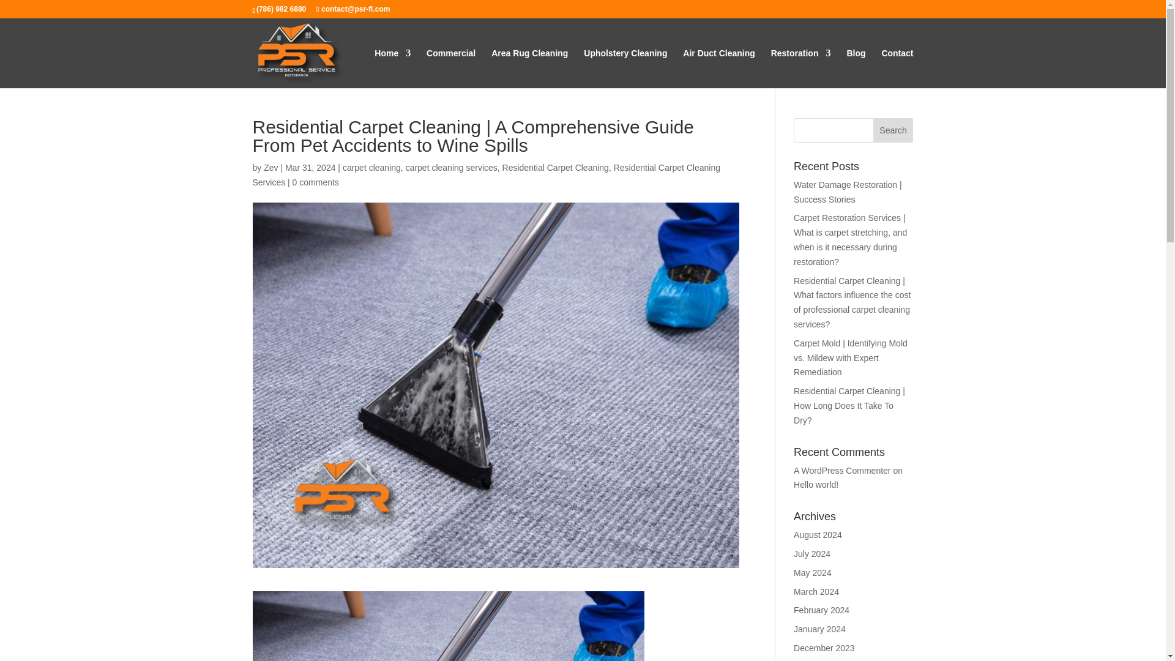 Image resolution: width=1175 pixels, height=661 pixels. Describe the element at coordinates (718, 68) in the screenshot. I see `Air Duct Cleaning` at that location.